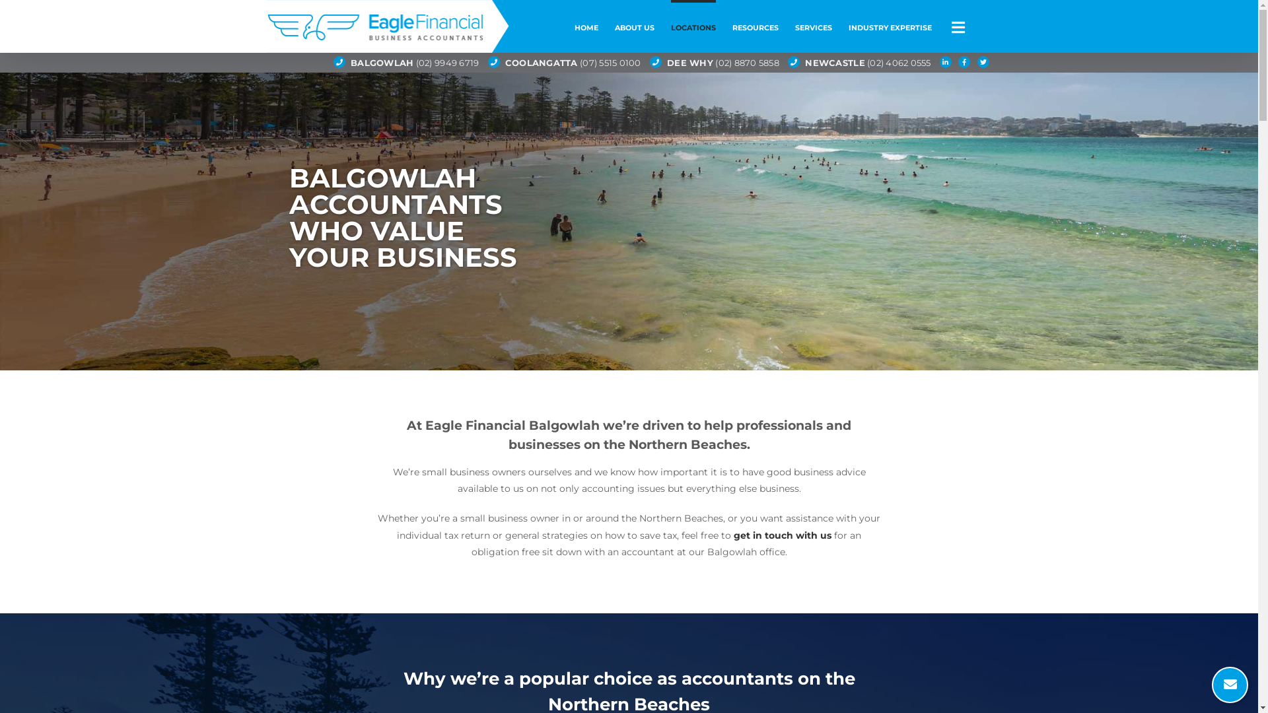  What do you see at coordinates (415, 63) in the screenshot?
I see `BALGOWLAH (02) 9949 6719` at bounding box center [415, 63].